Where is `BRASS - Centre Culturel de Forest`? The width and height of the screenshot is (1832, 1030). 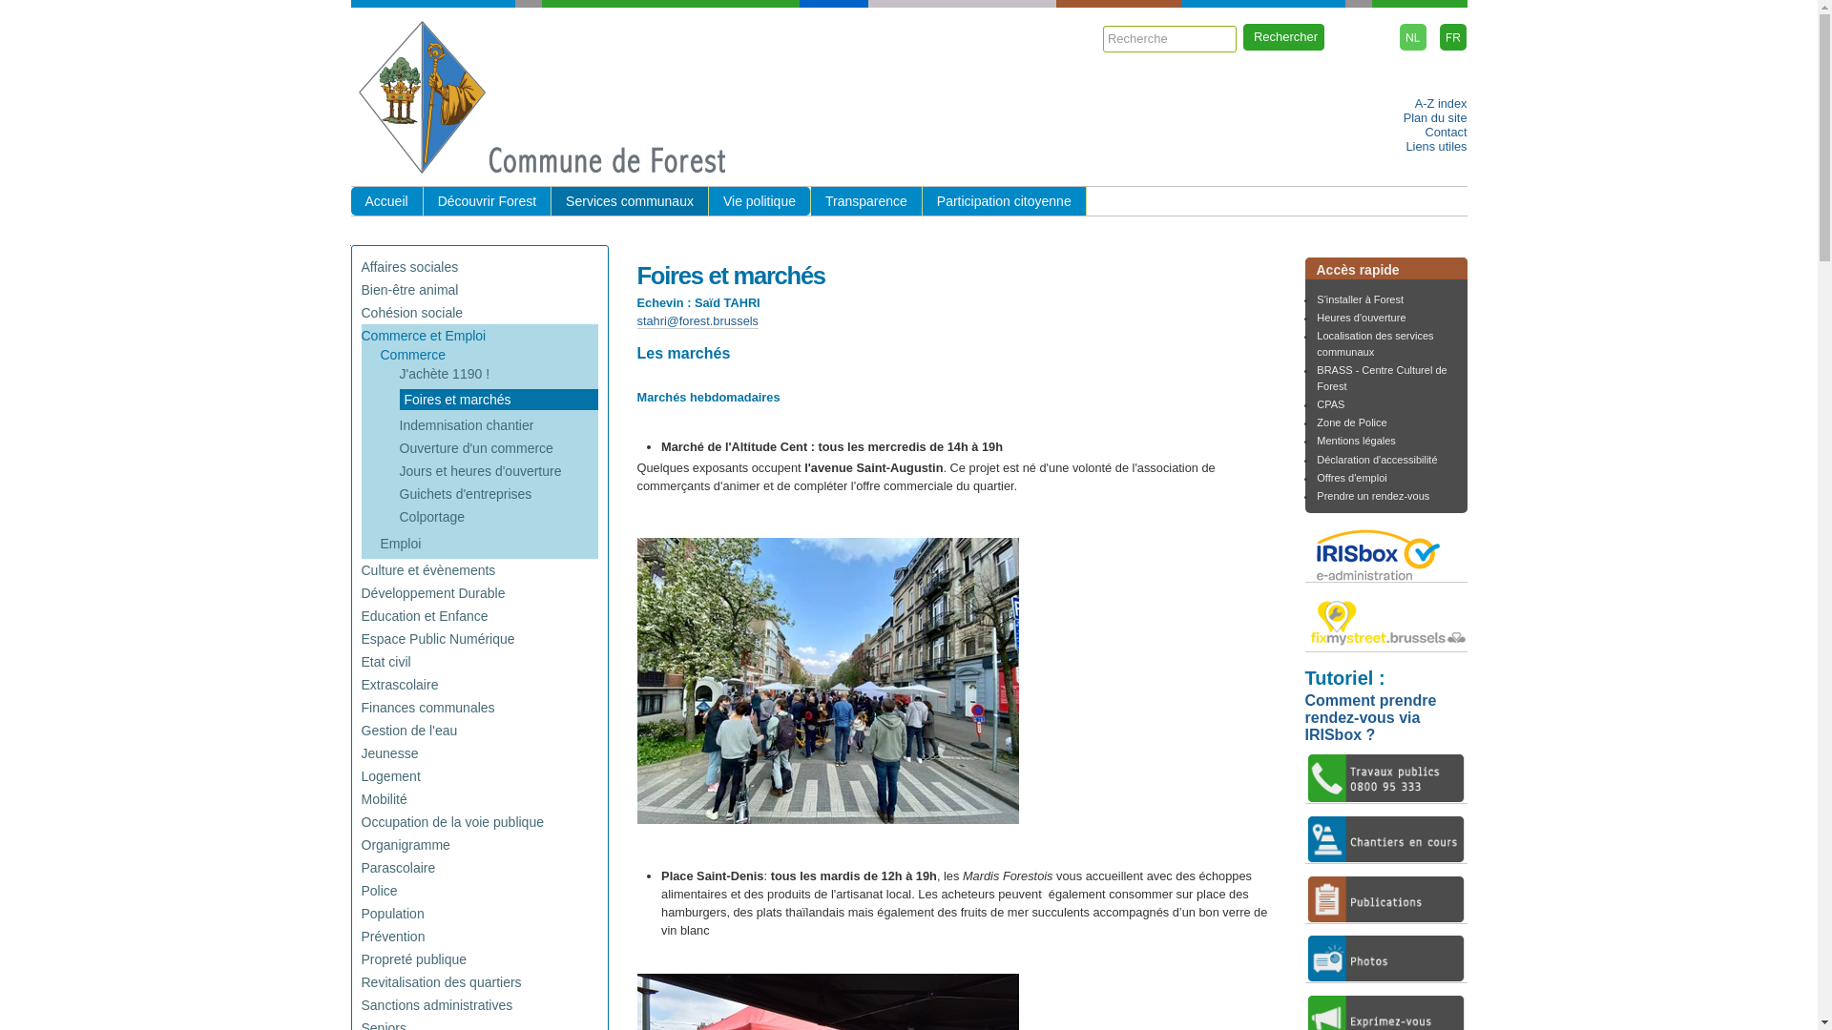
BRASS - Centre Culturel de Forest is located at coordinates (1382, 378).